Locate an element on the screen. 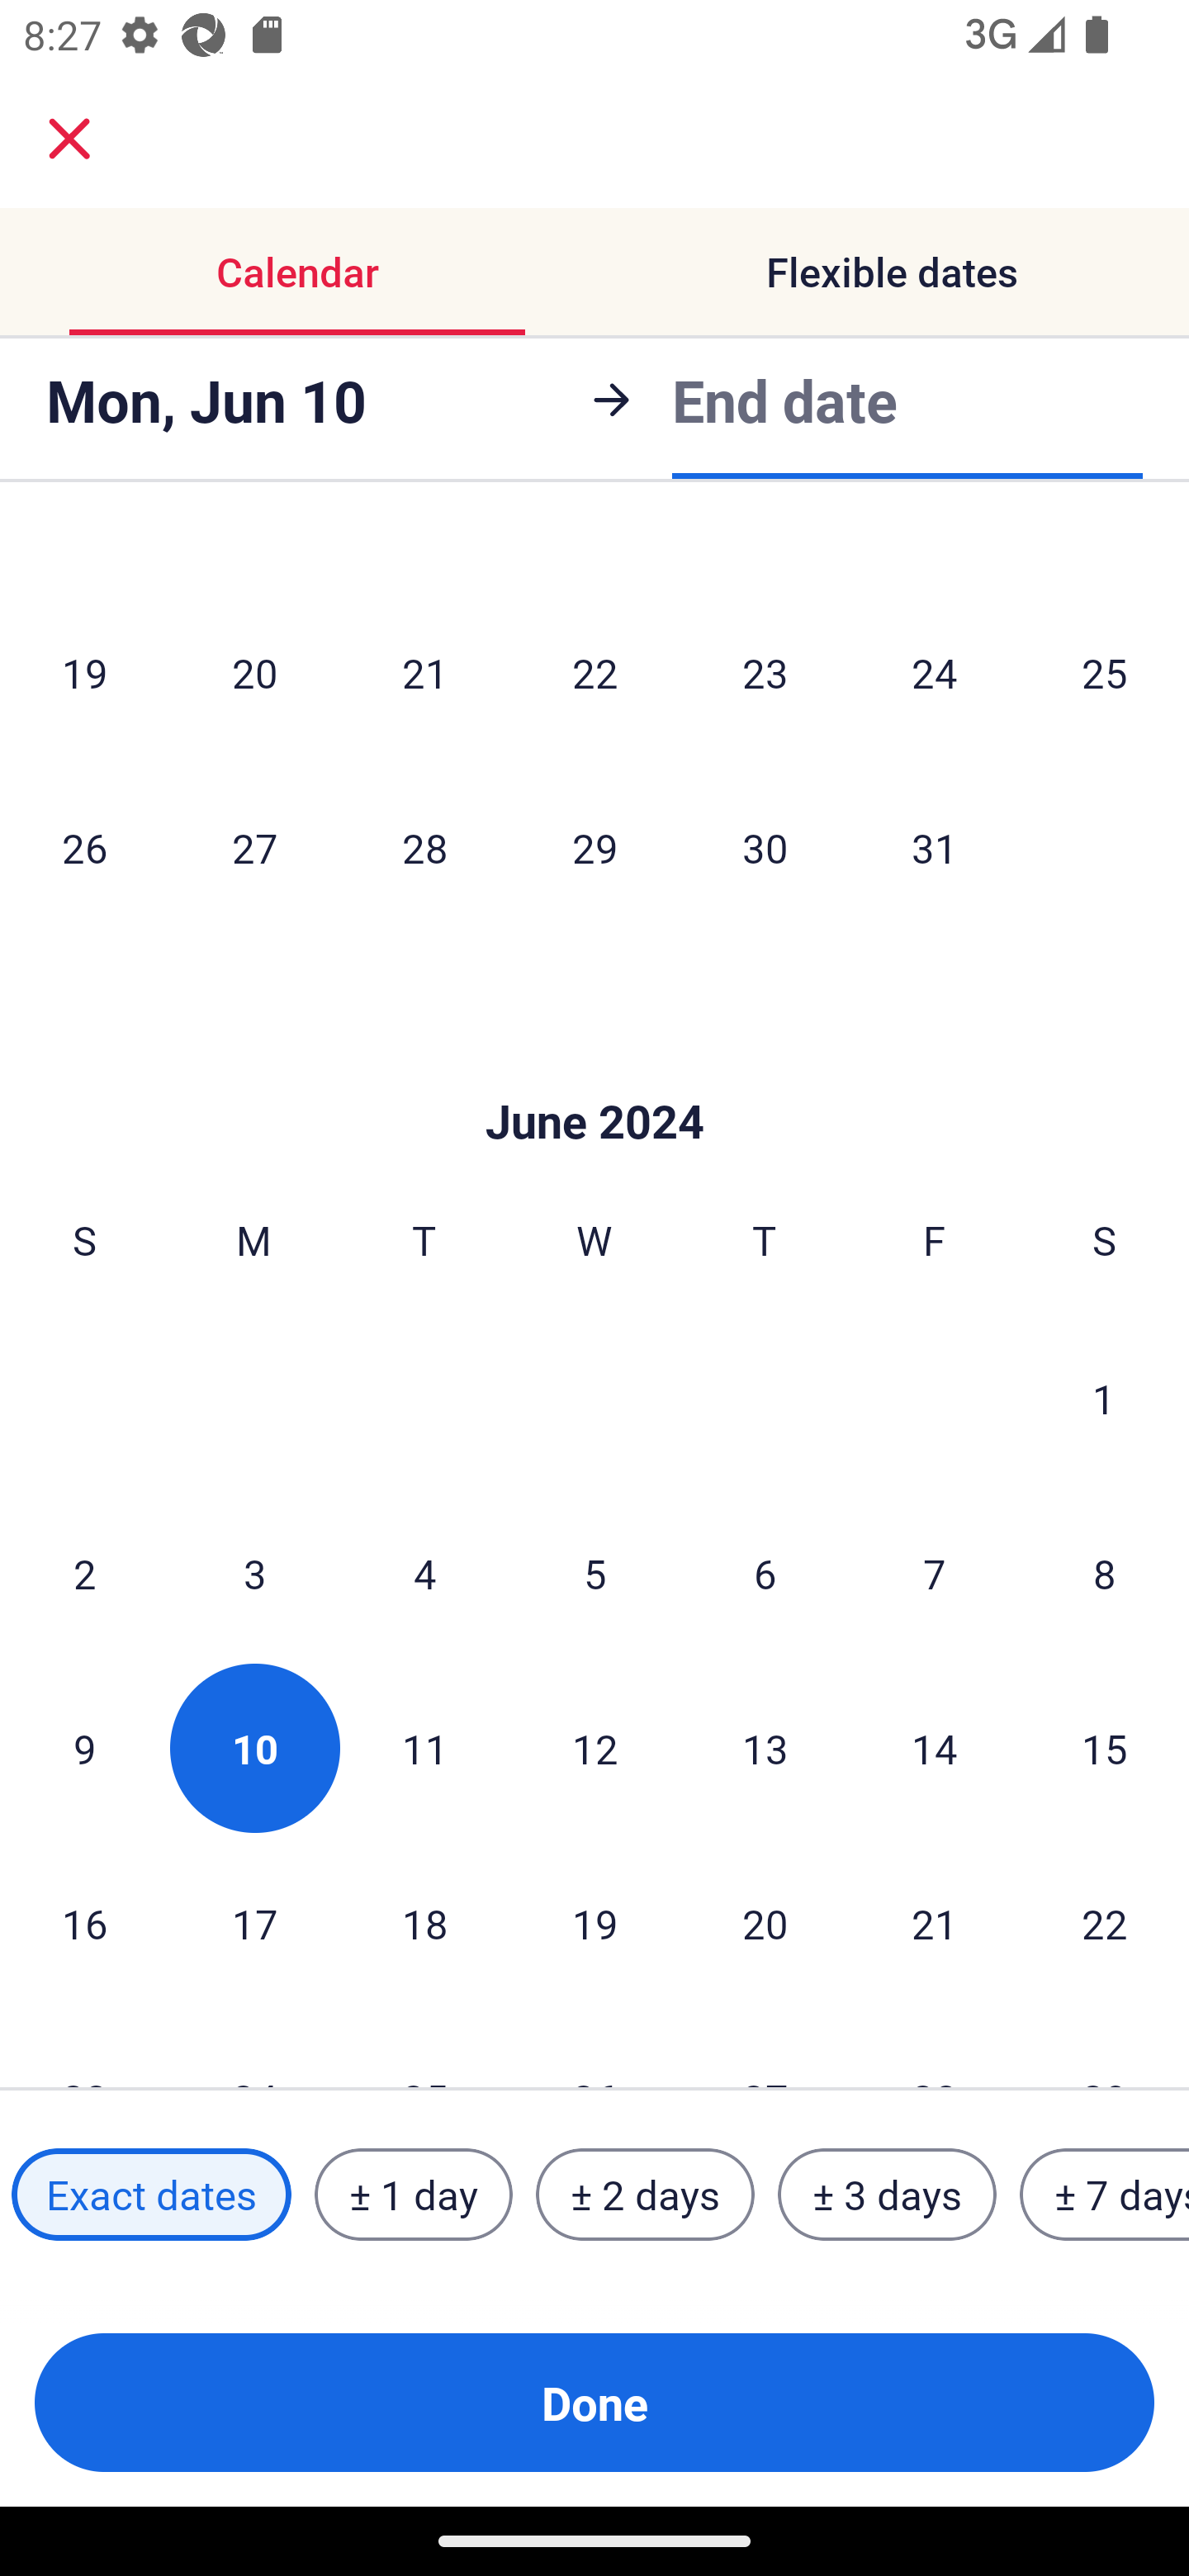 The height and width of the screenshot is (2576, 1189). Done is located at coordinates (594, 2403).